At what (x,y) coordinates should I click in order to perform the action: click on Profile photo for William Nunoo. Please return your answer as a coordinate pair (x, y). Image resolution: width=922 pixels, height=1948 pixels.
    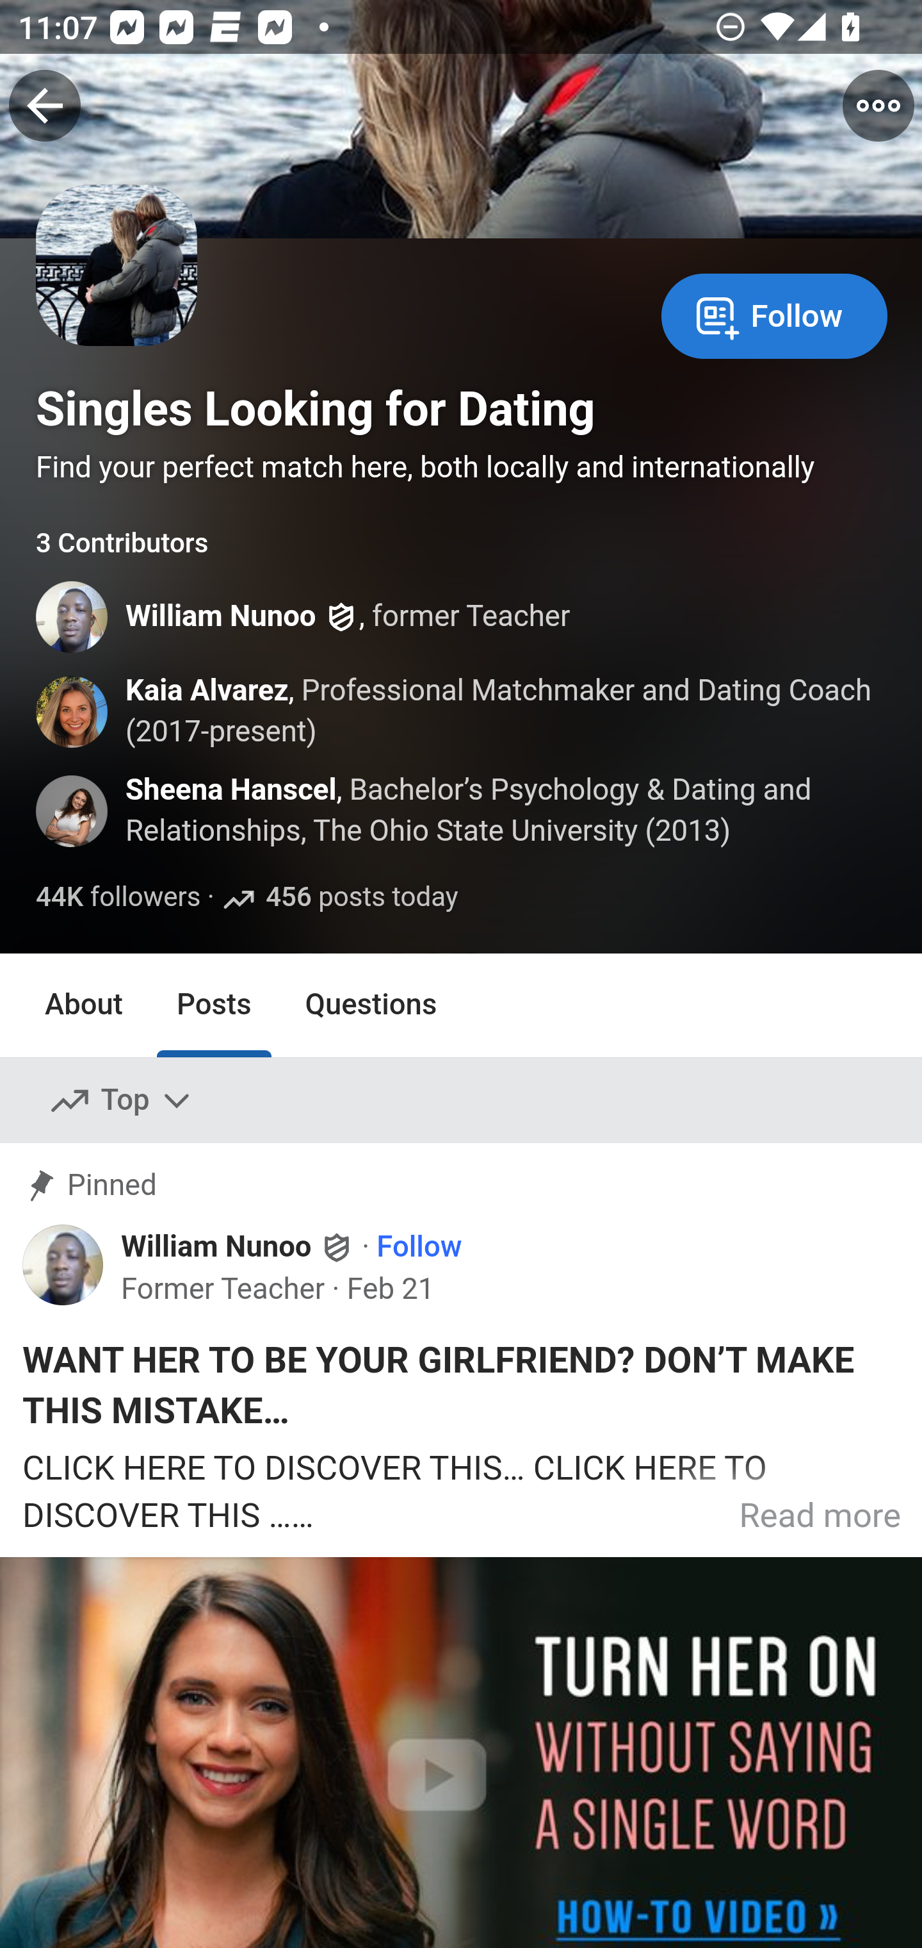
    Looking at the image, I should click on (63, 1263).